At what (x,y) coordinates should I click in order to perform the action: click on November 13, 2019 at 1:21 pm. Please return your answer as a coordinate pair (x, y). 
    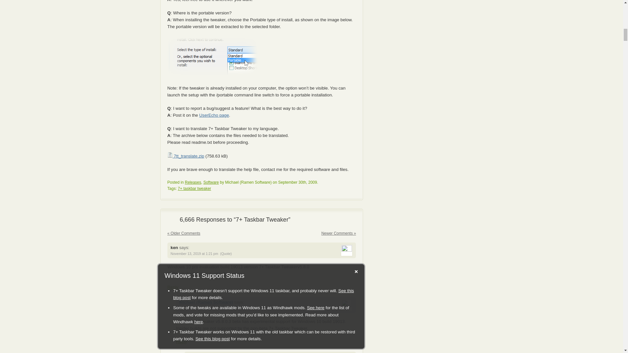
    Looking at the image, I should click on (194, 254).